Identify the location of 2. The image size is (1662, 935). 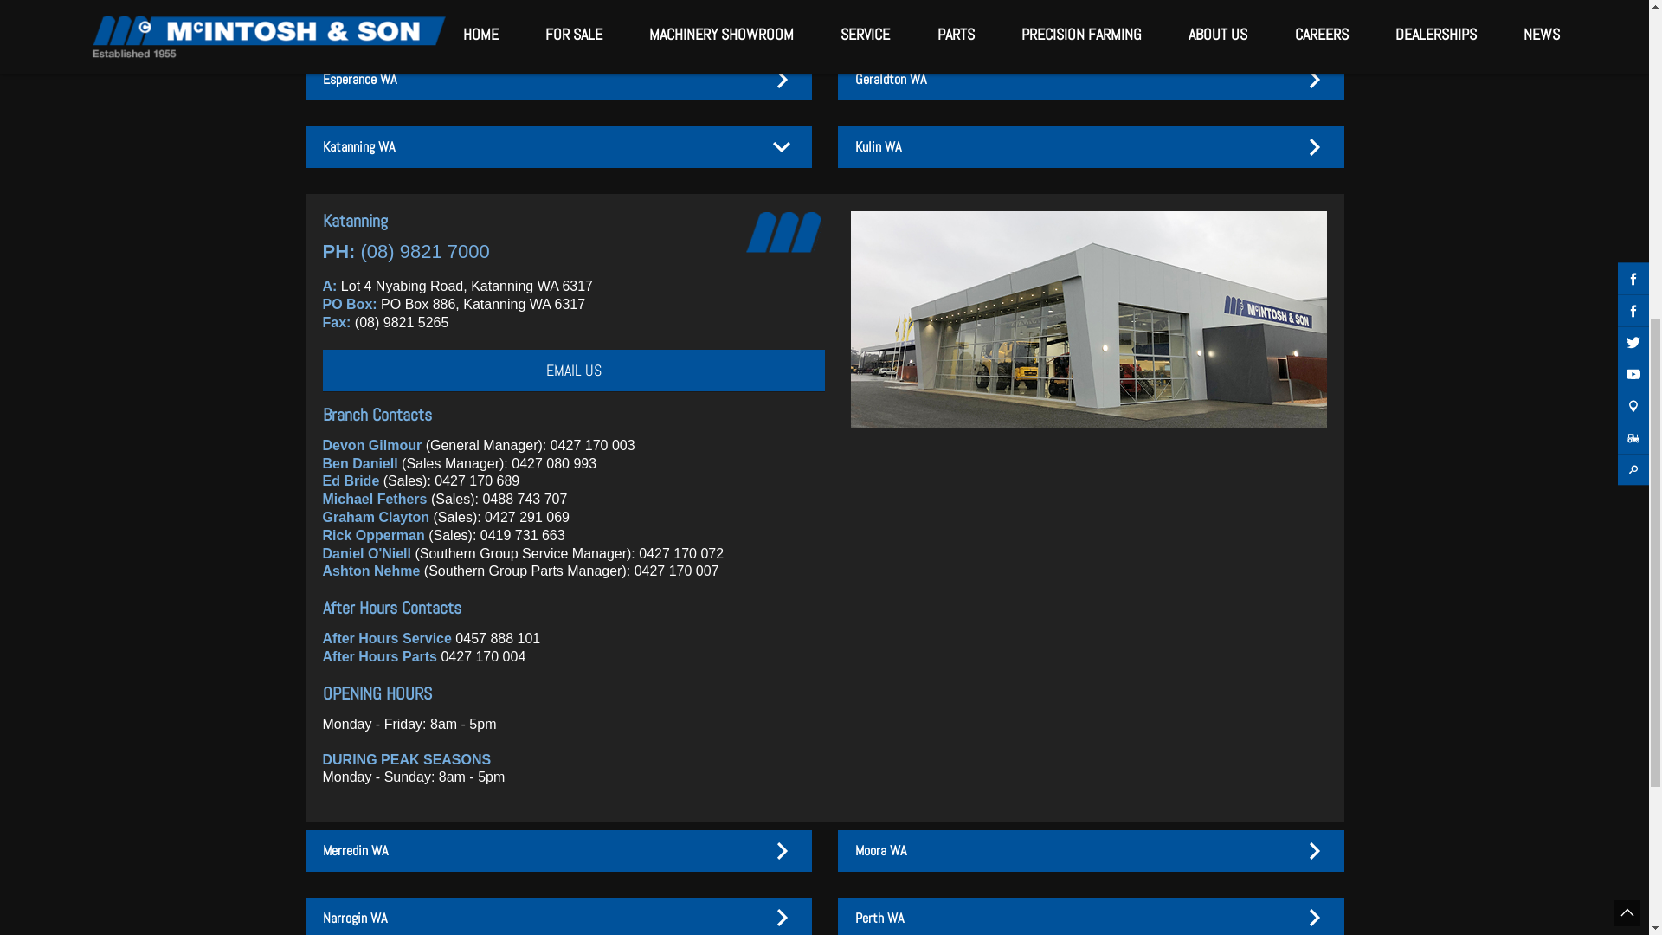
(738, 419).